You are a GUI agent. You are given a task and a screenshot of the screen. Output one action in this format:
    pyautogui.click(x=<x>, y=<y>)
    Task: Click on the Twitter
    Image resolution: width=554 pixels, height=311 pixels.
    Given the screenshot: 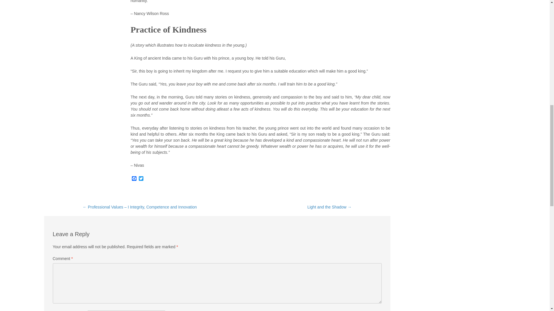 What is the action you would take?
    pyautogui.click(x=141, y=179)
    